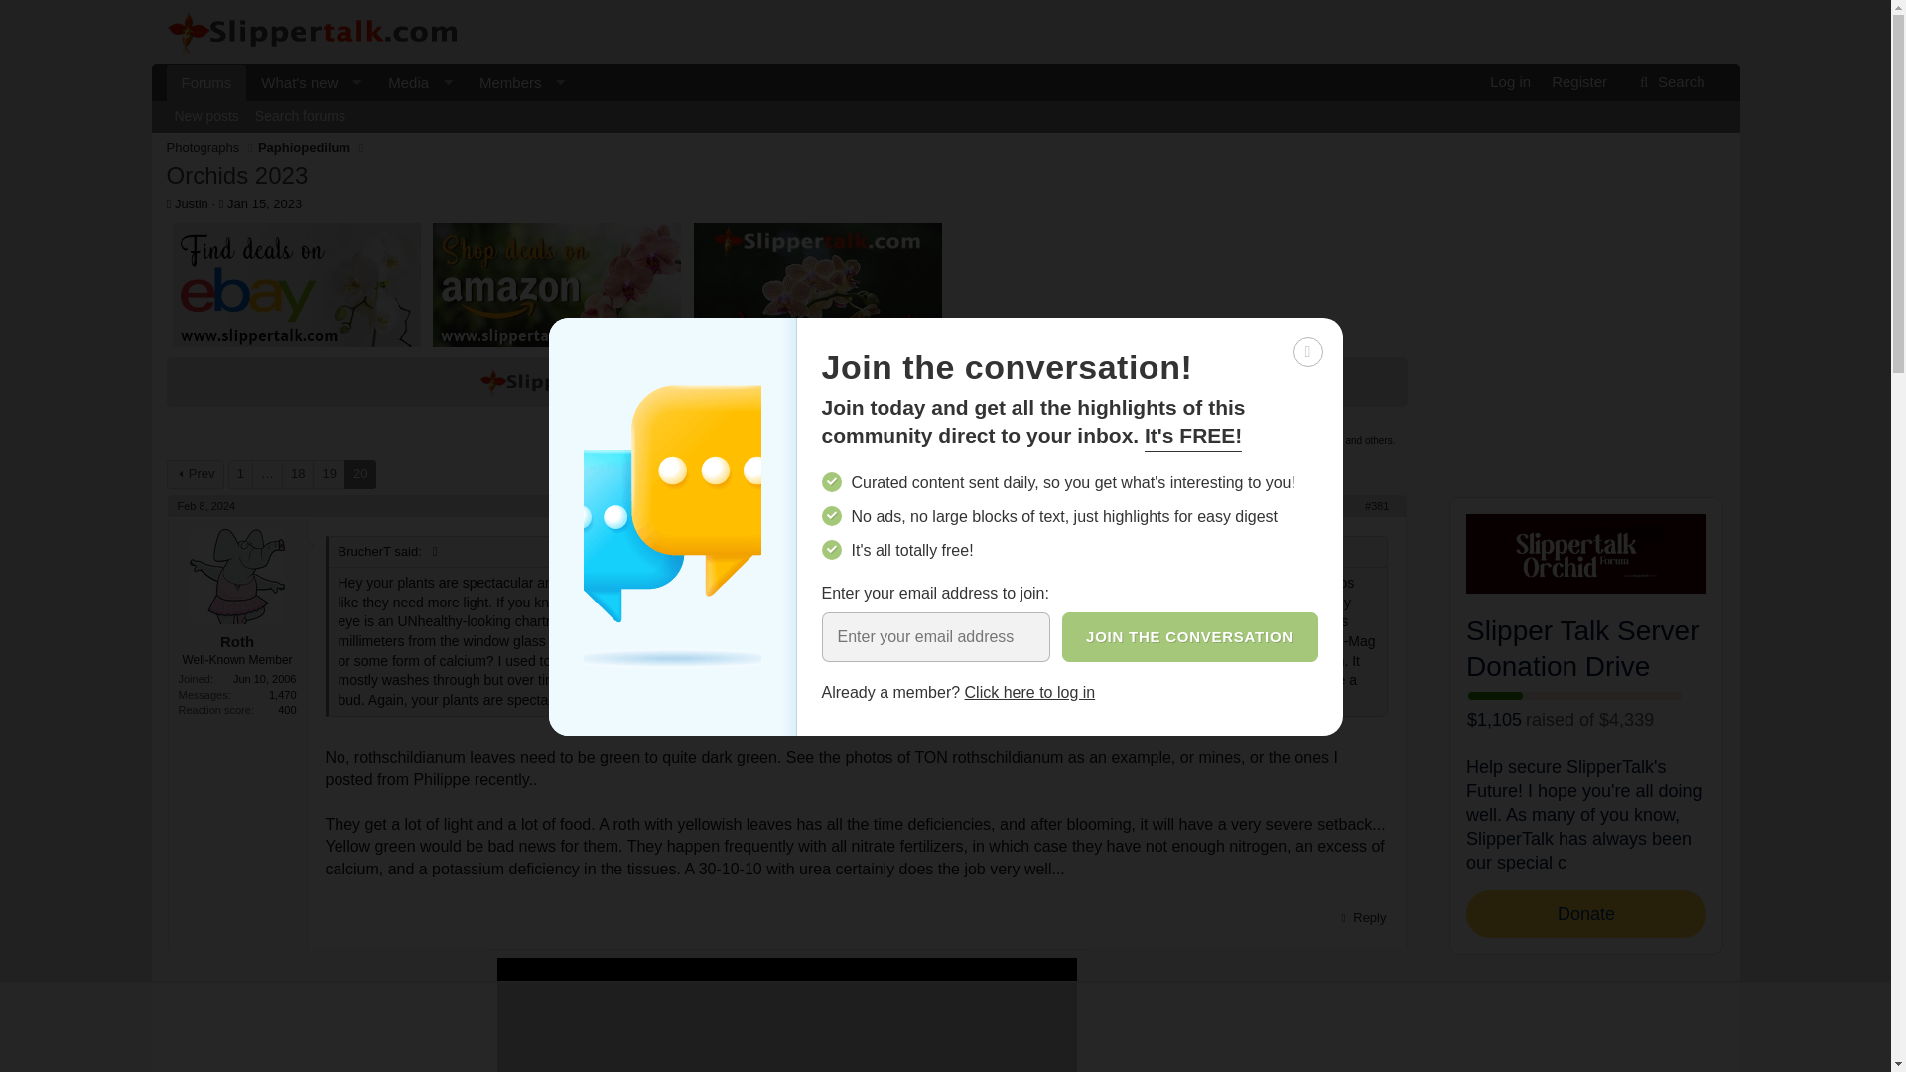 Image resolution: width=1906 pixels, height=1072 pixels. What do you see at coordinates (377, 104) in the screenshot?
I see `Media` at bounding box center [377, 104].